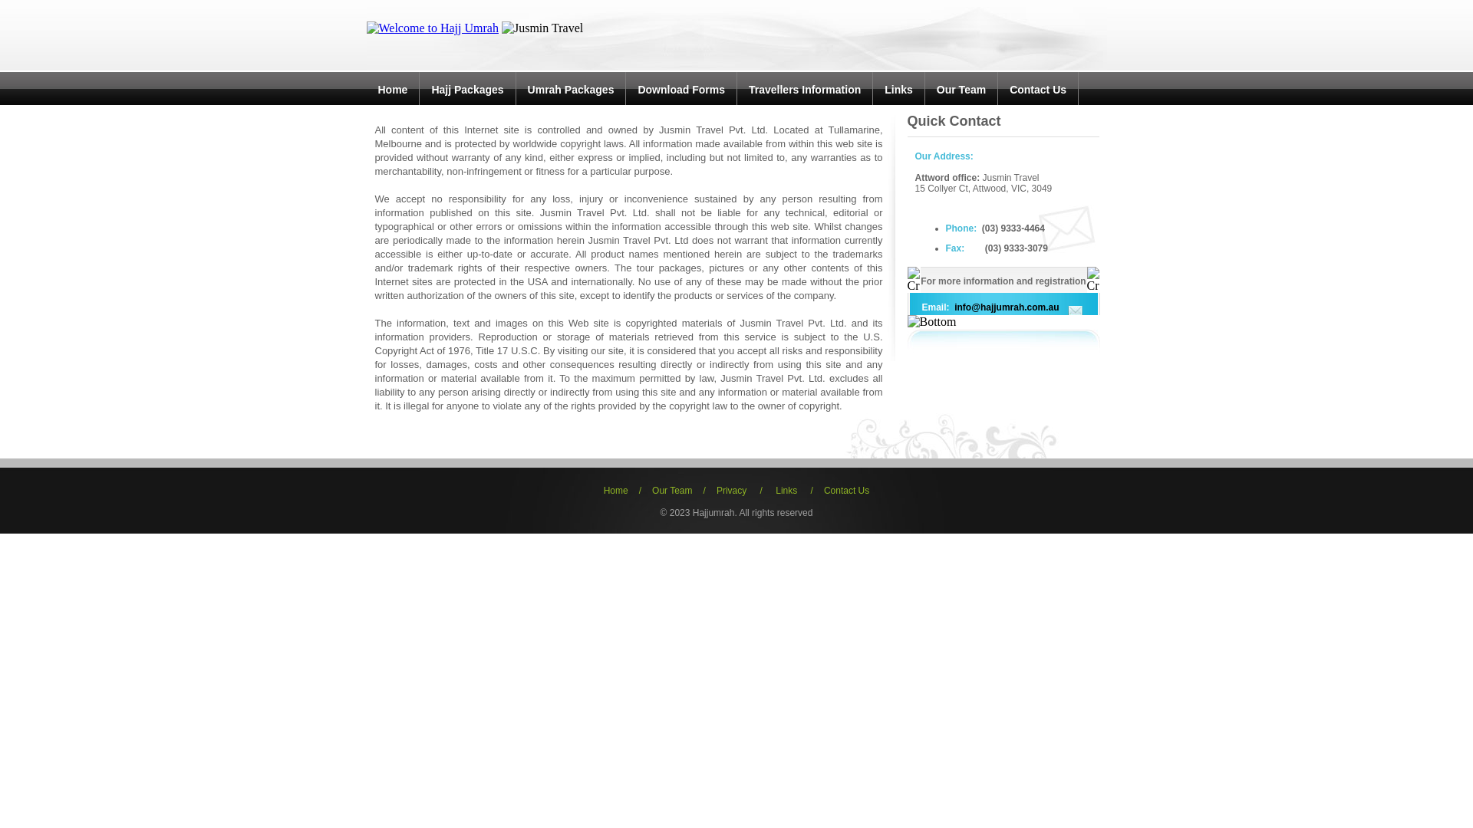  Describe the element at coordinates (681, 90) in the screenshot. I see `Download Forms` at that location.